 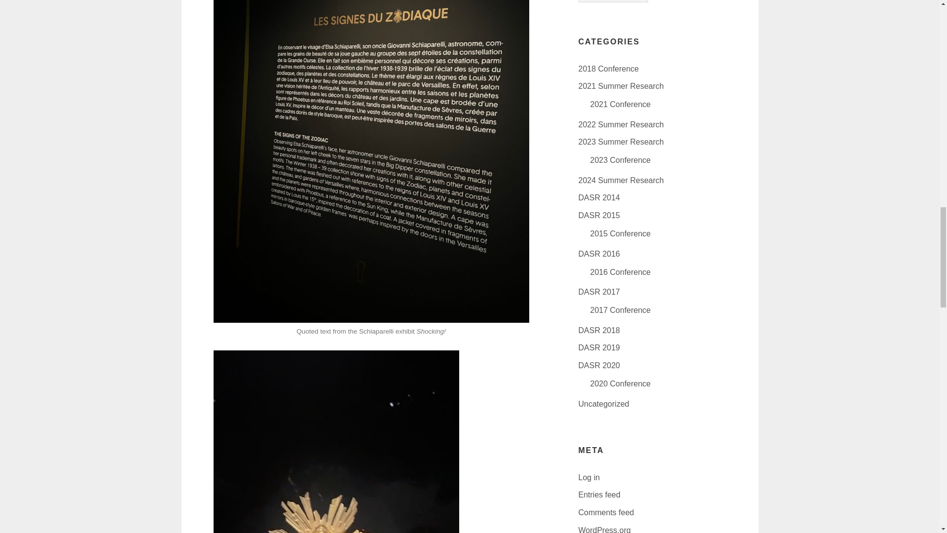 What do you see at coordinates (620, 124) in the screenshot?
I see `2022 Summer Research` at bounding box center [620, 124].